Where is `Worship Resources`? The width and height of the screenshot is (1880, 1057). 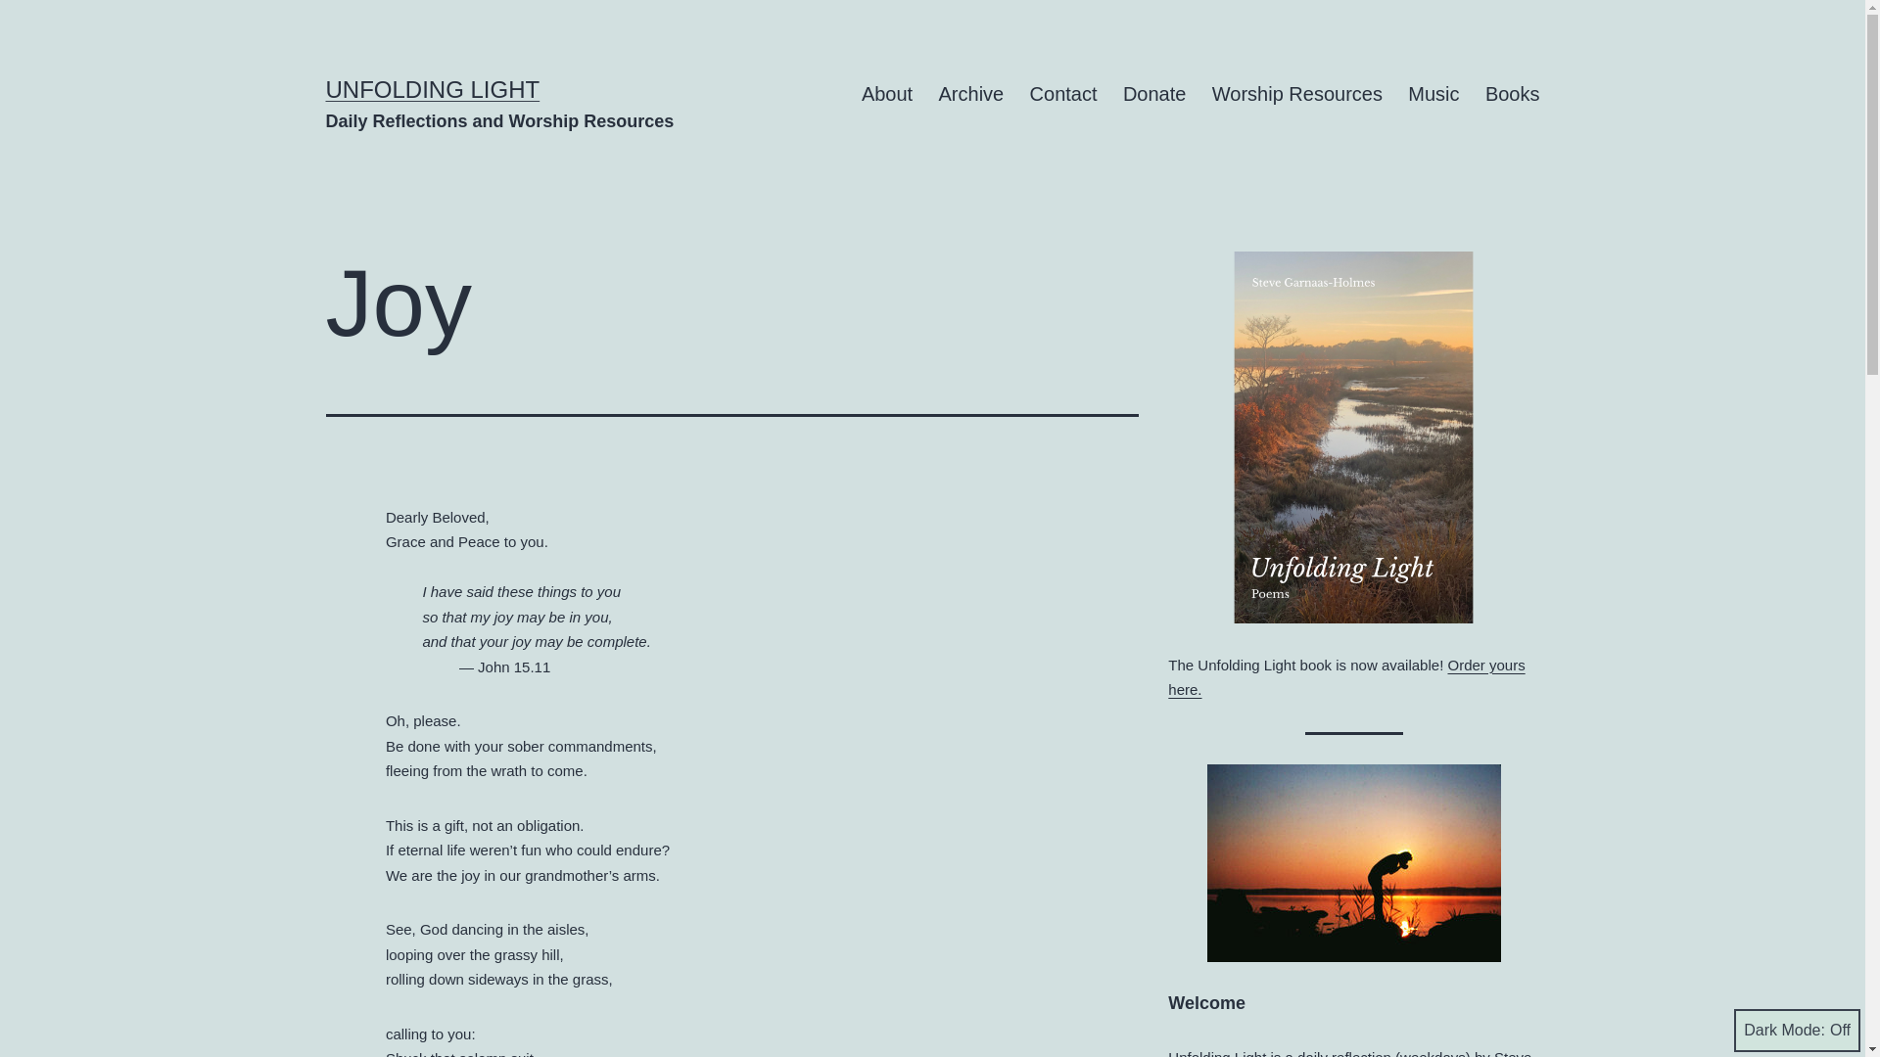 Worship Resources is located at coordinates (1297, 94).